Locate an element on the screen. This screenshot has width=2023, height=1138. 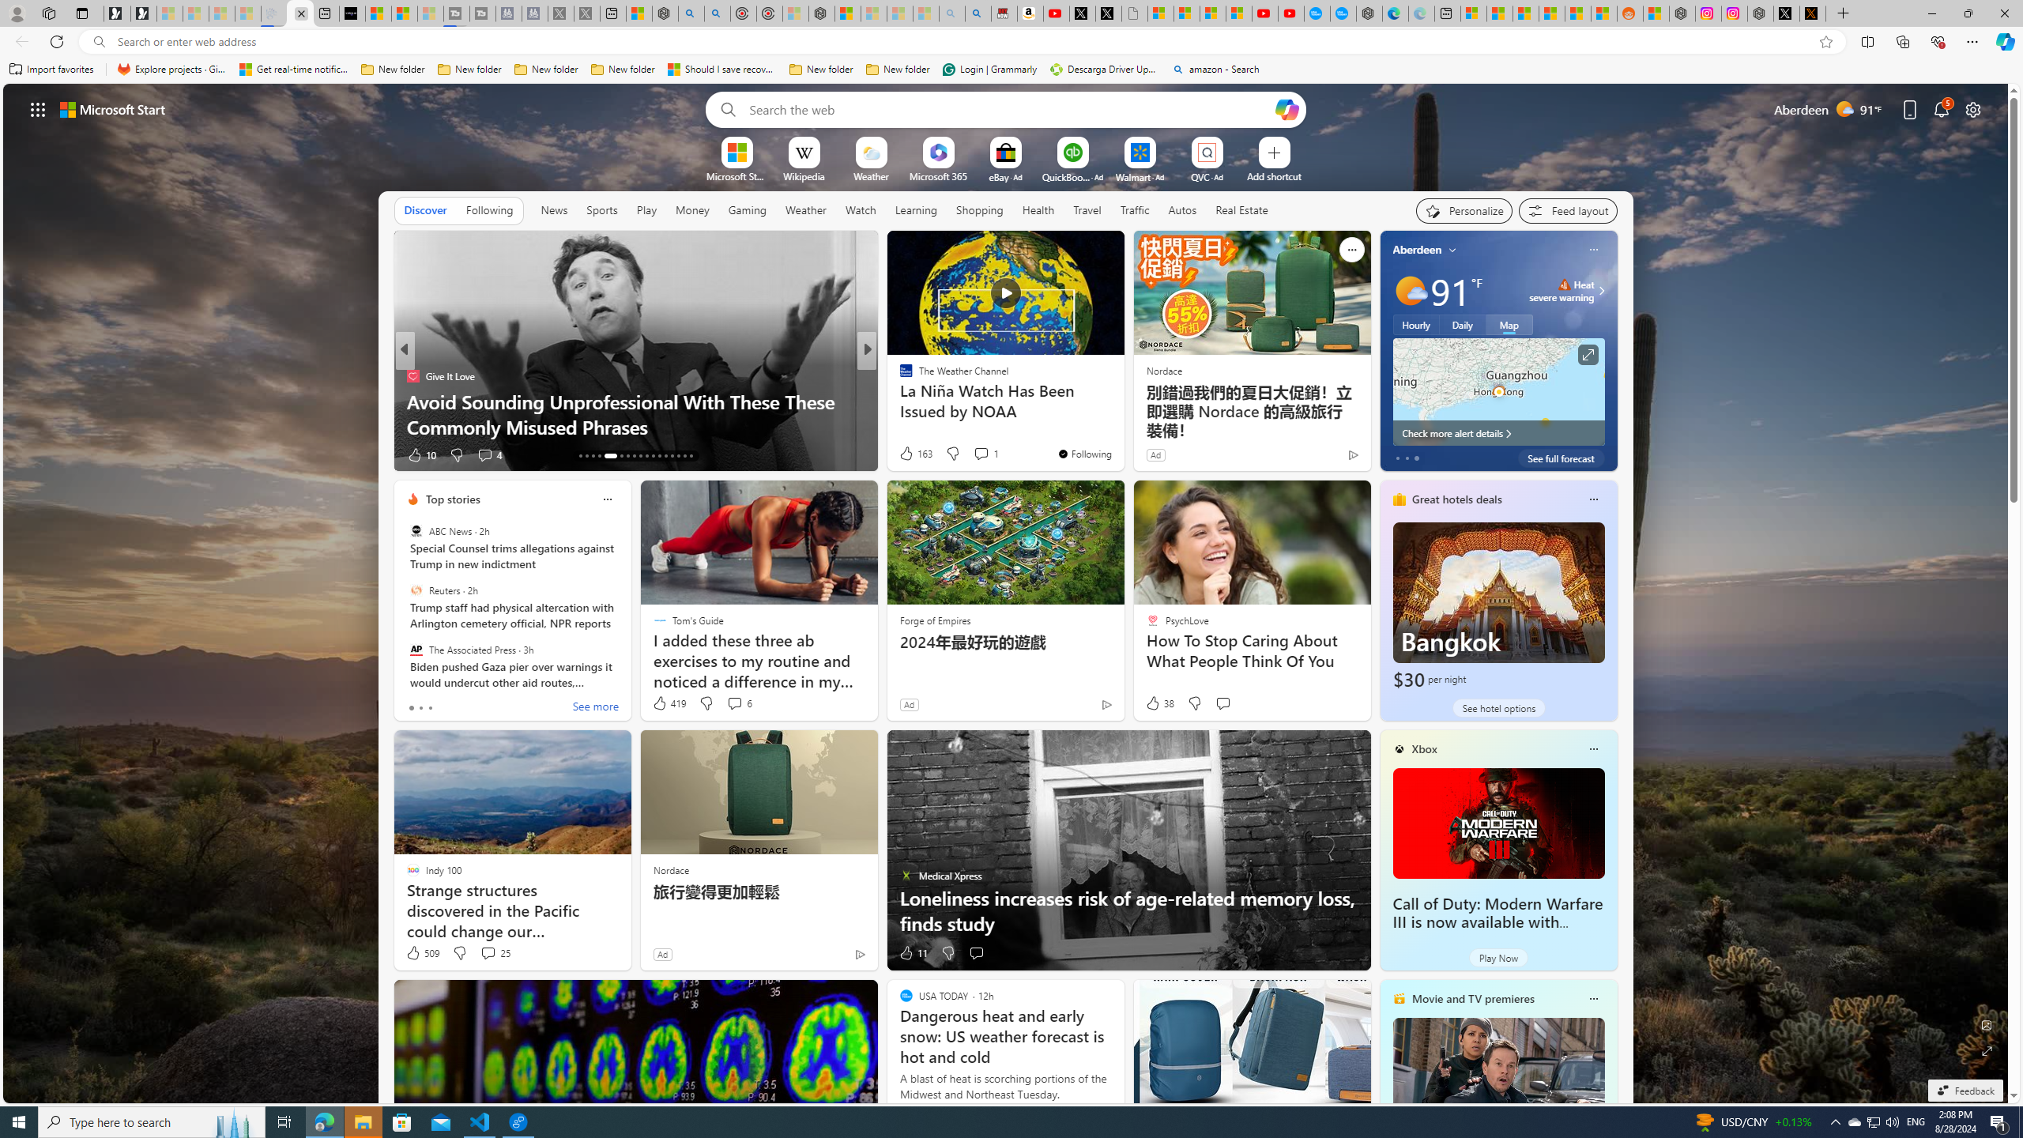
Forge of Empires is located at coordinates (936, 620).